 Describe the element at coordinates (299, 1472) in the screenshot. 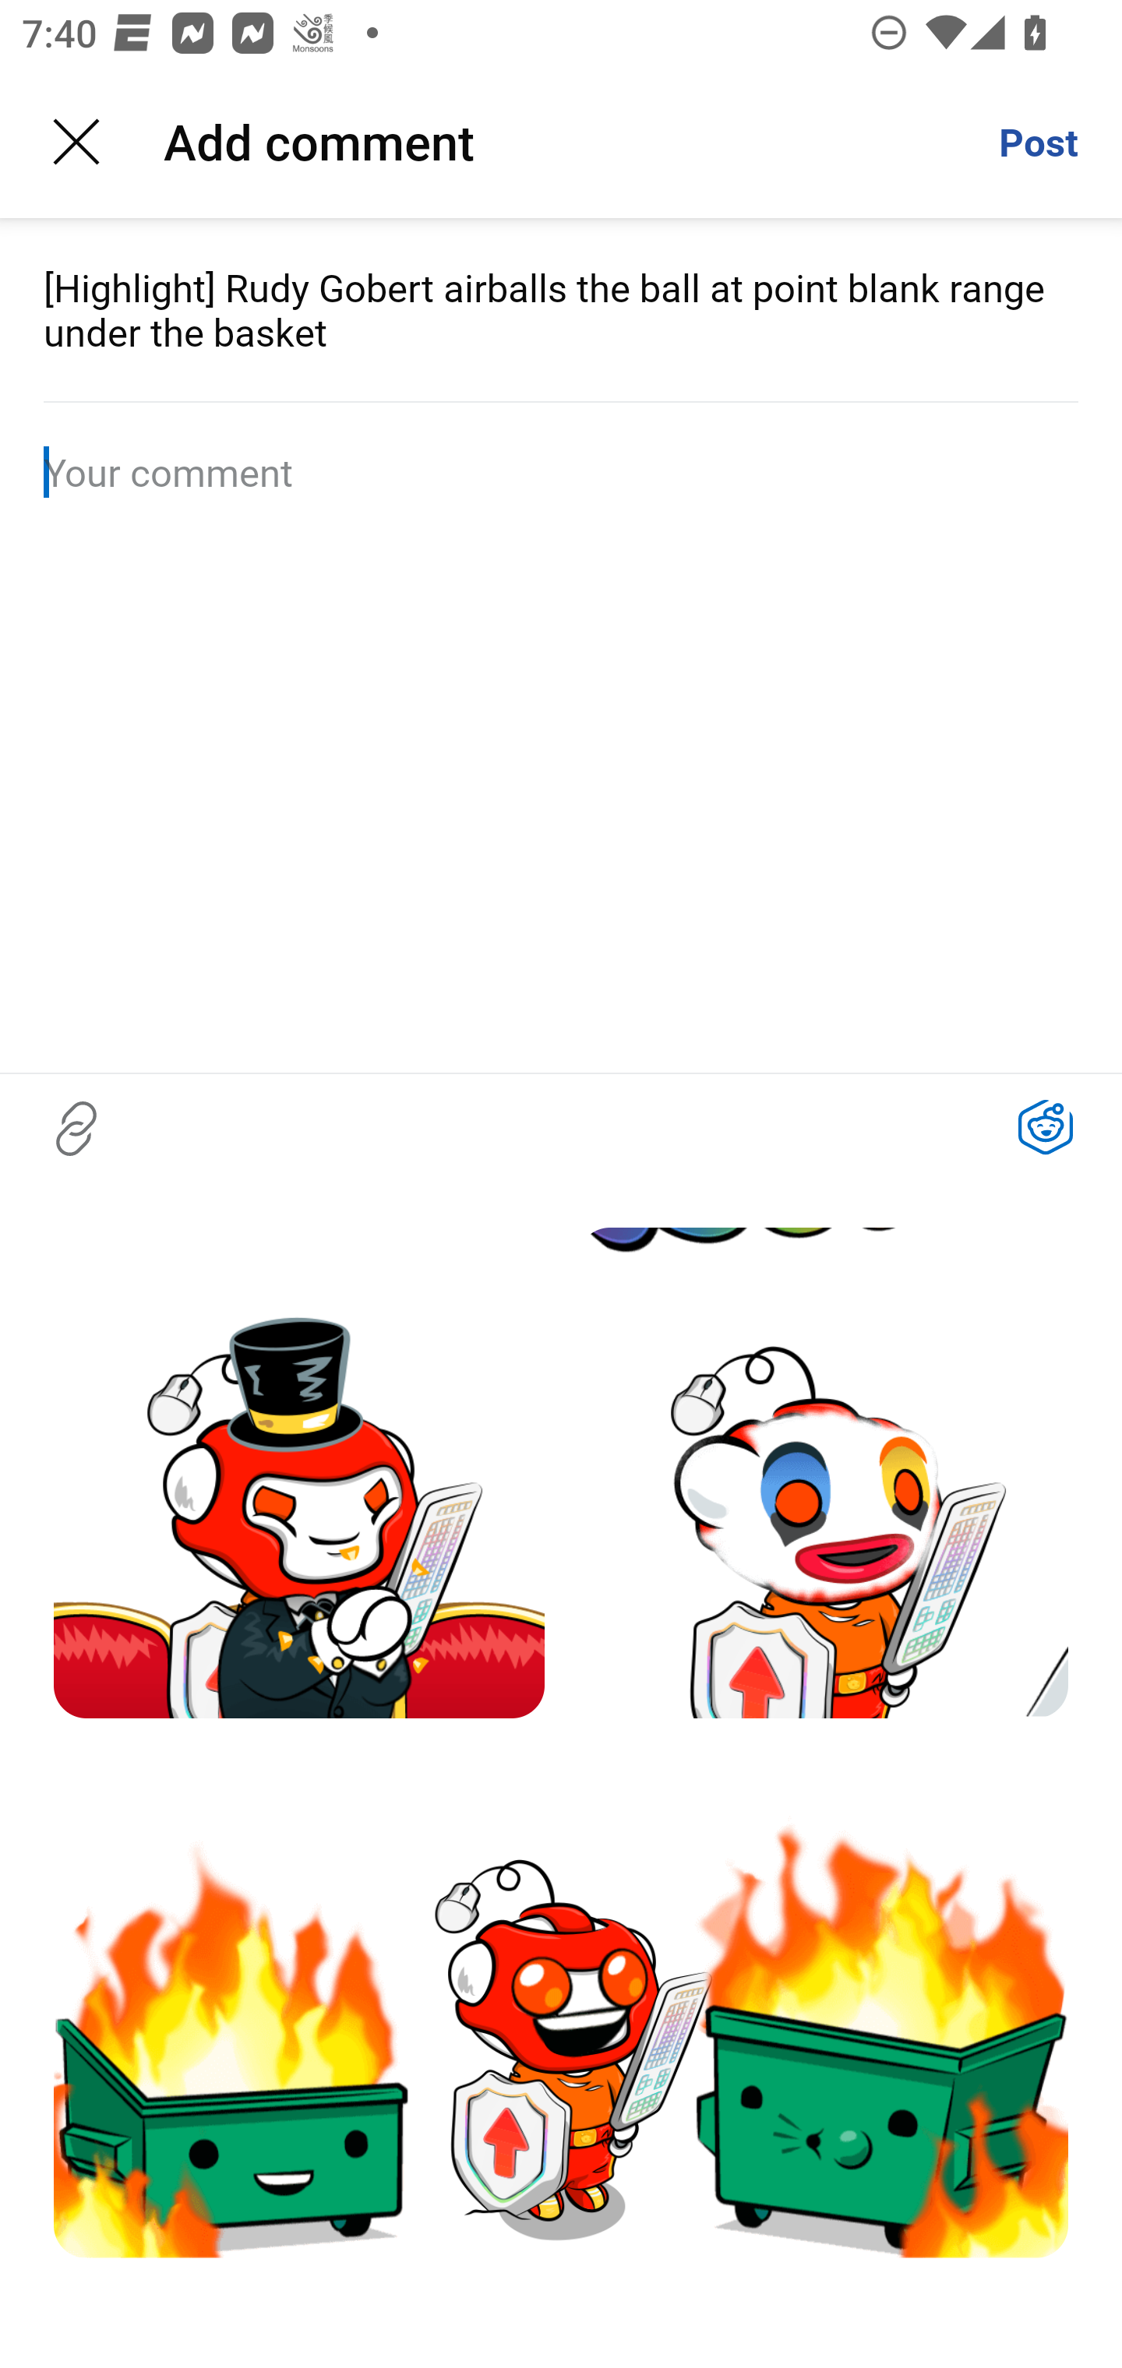

I see `bravo expression` at that location.